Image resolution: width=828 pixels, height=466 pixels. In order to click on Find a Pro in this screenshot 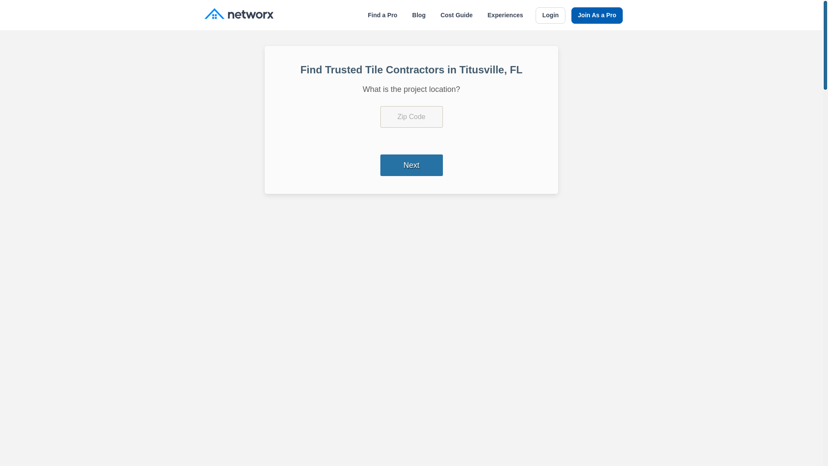, I will do `click(382, 15)`.